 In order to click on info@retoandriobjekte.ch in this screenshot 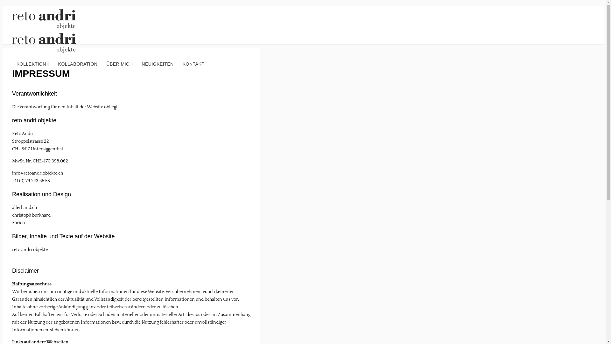, I will do `click(38, 173)`.